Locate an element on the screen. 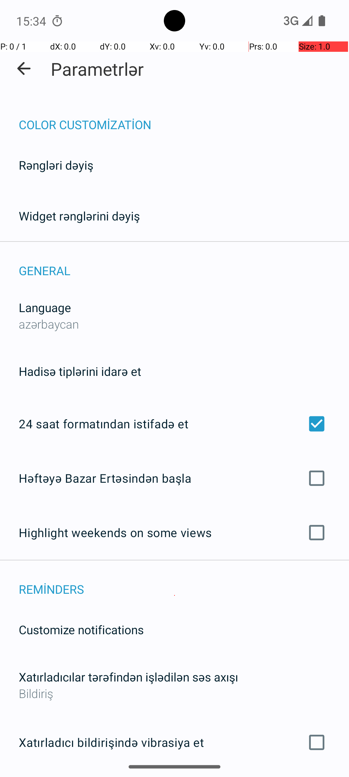  Hadisə tiplərini idarə et is located at coordinates (80, 371).